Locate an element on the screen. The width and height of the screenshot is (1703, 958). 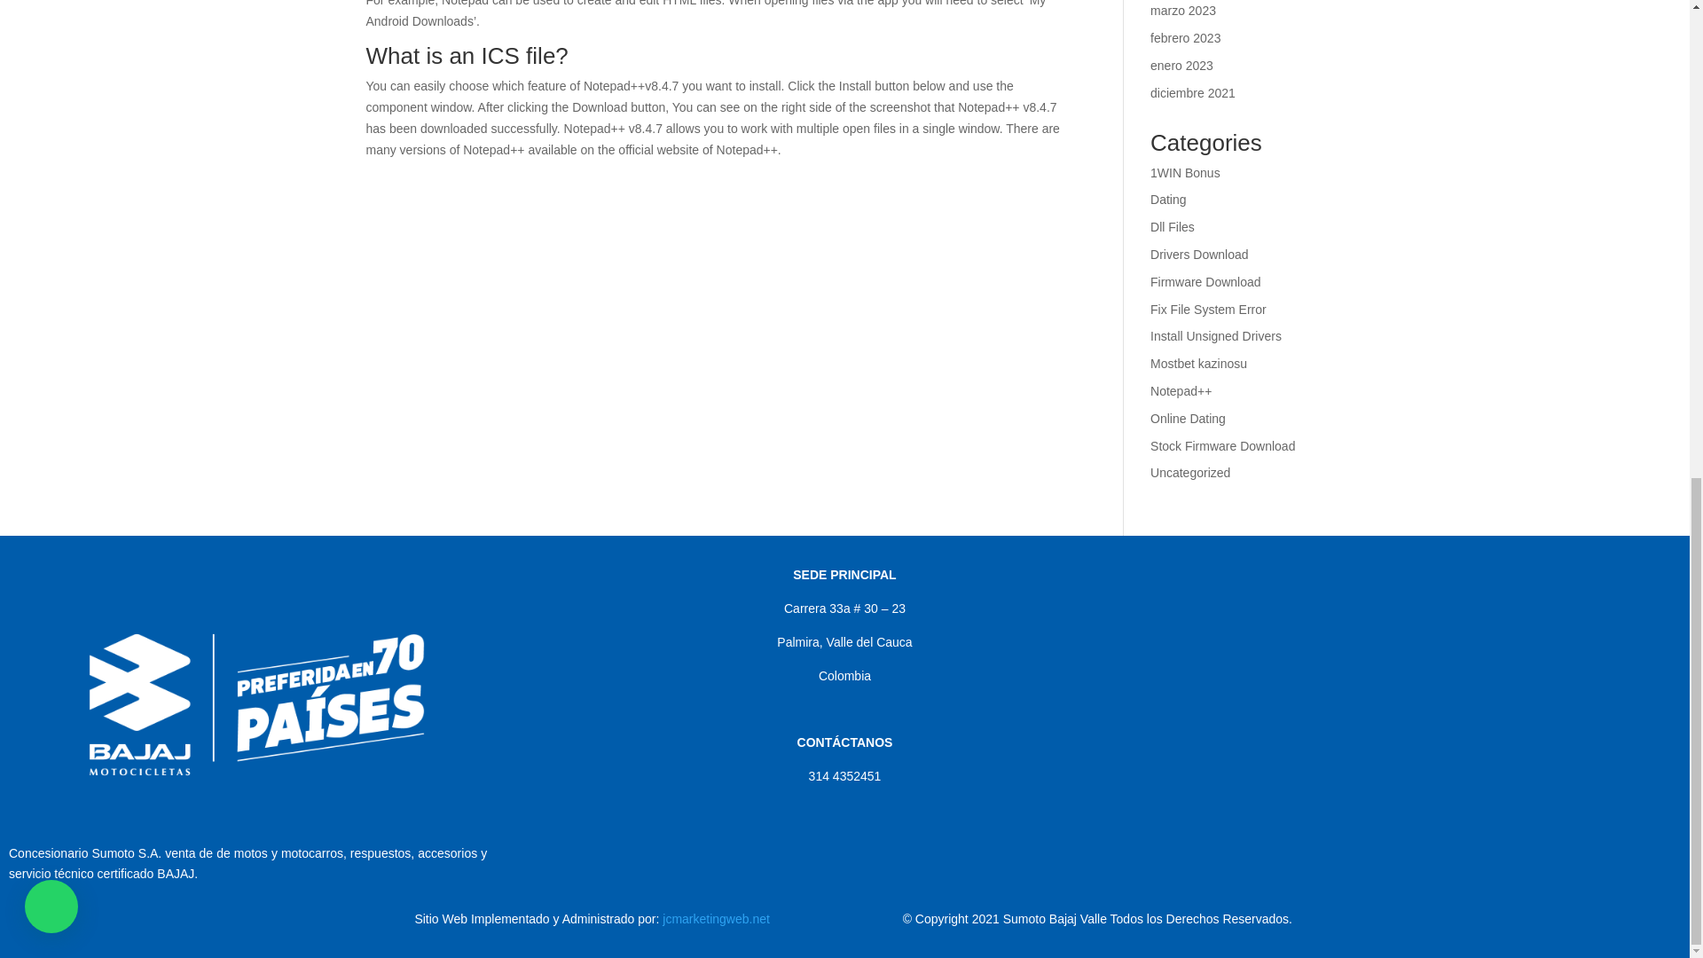
marzo 2023 is located at coordinates (1183, 11).